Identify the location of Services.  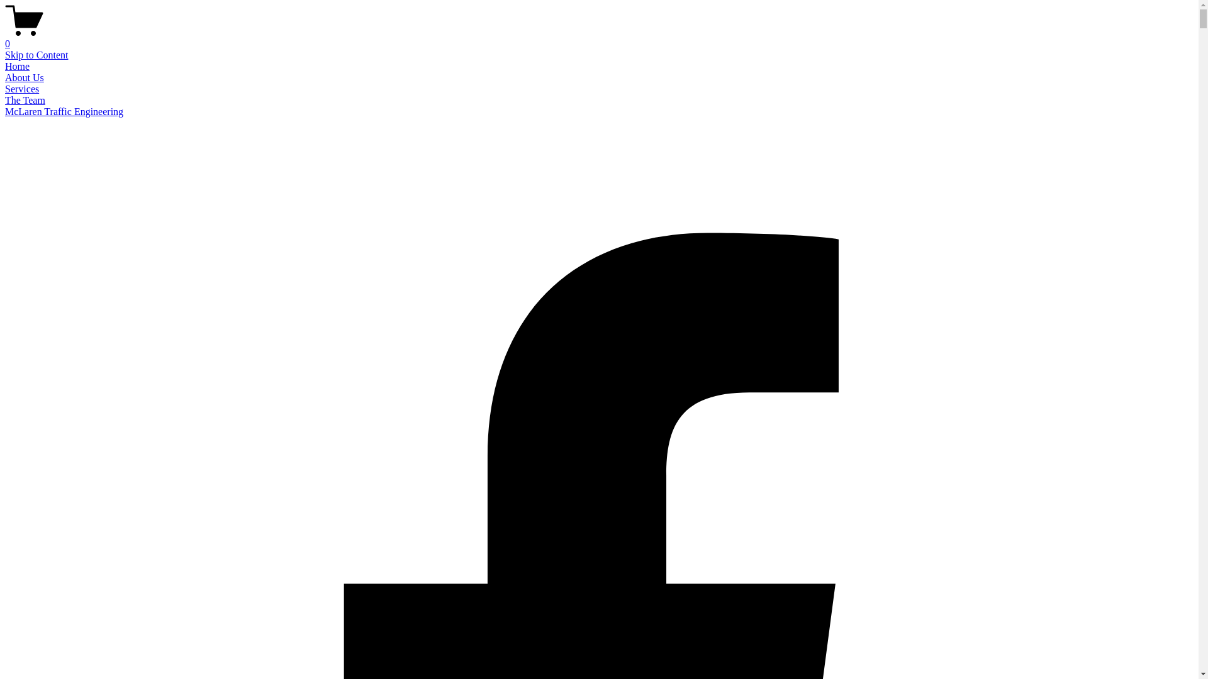
(22, 89).